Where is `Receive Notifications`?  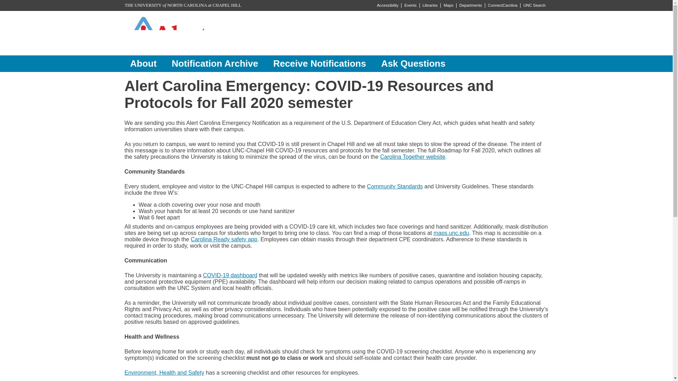
Receive Notifications is located at coordinates (320, 64).